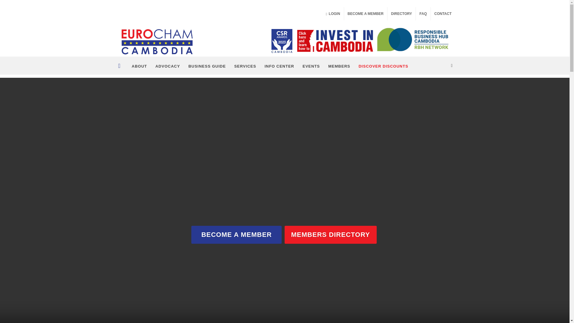 This screenshot has width=574, height=323. What do you see at coordinates (423, 14) in the screenshot?
I see `FAQ` at bounding box center [423, 14].